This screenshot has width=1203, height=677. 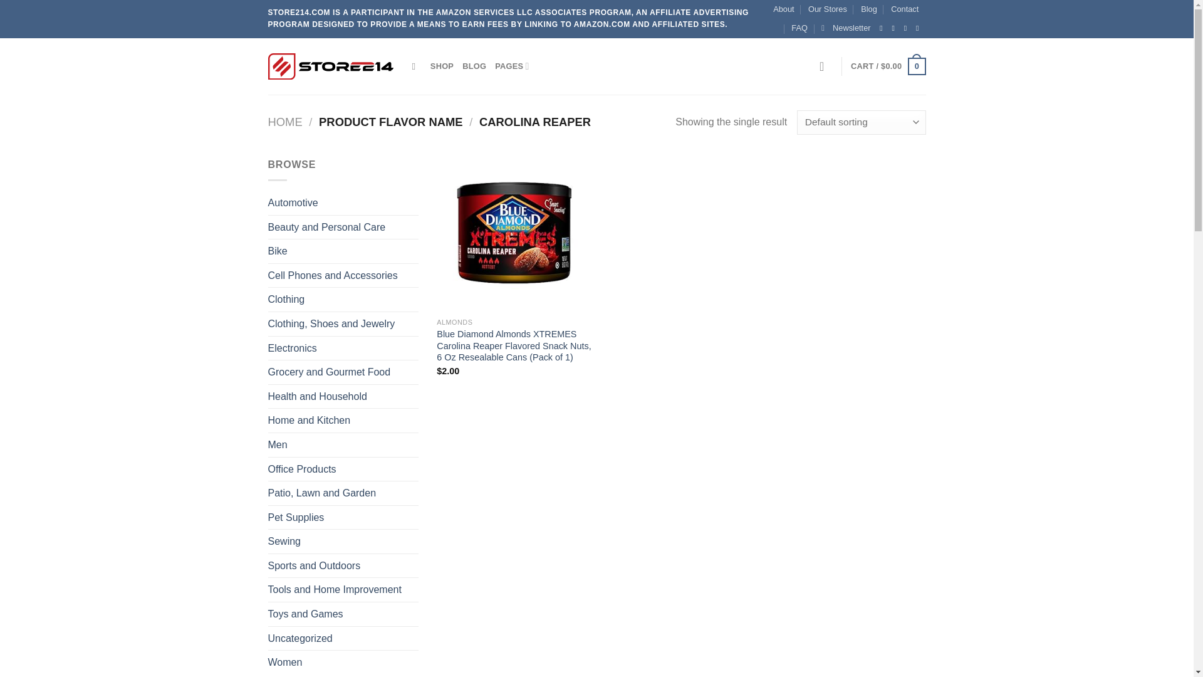 I want to click on Automotive, so click(x=343, y=203).